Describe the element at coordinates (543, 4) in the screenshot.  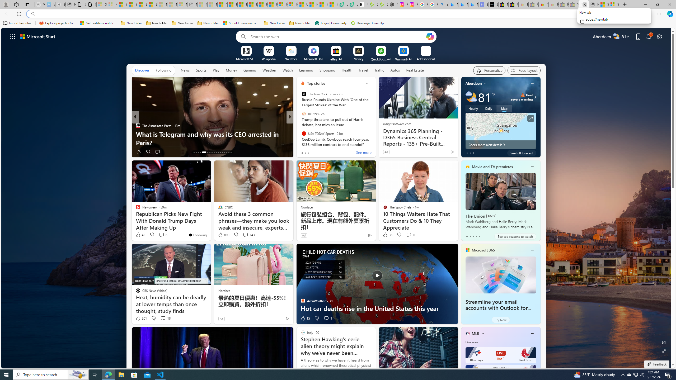
I see `Threats and offensive language policy | eBay` at that location.